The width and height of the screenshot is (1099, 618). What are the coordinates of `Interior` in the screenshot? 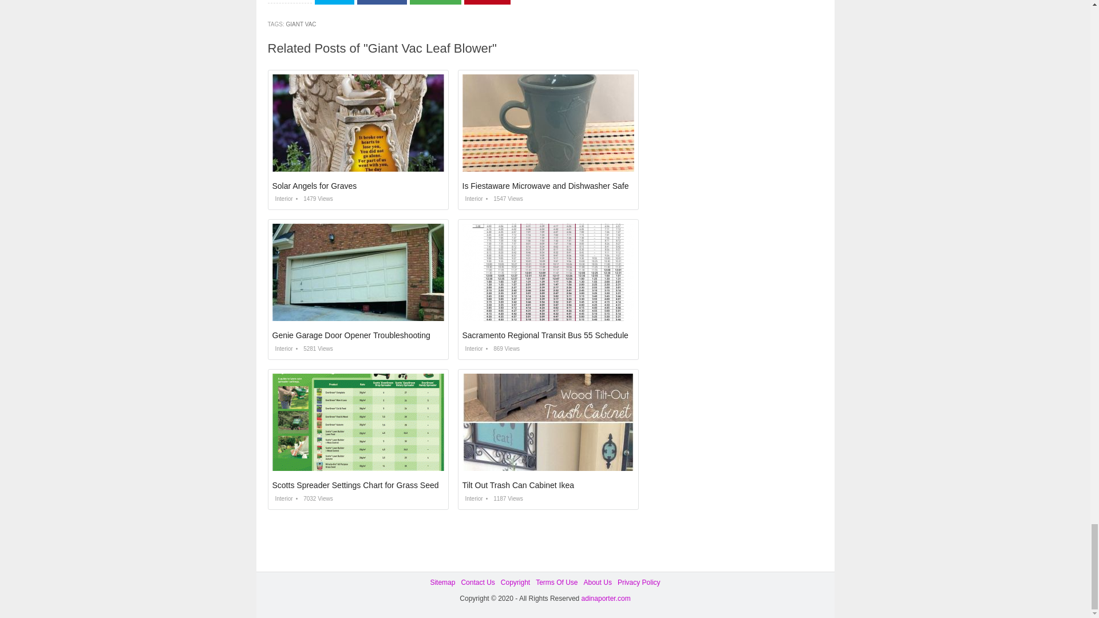 It's located at (283, 348).